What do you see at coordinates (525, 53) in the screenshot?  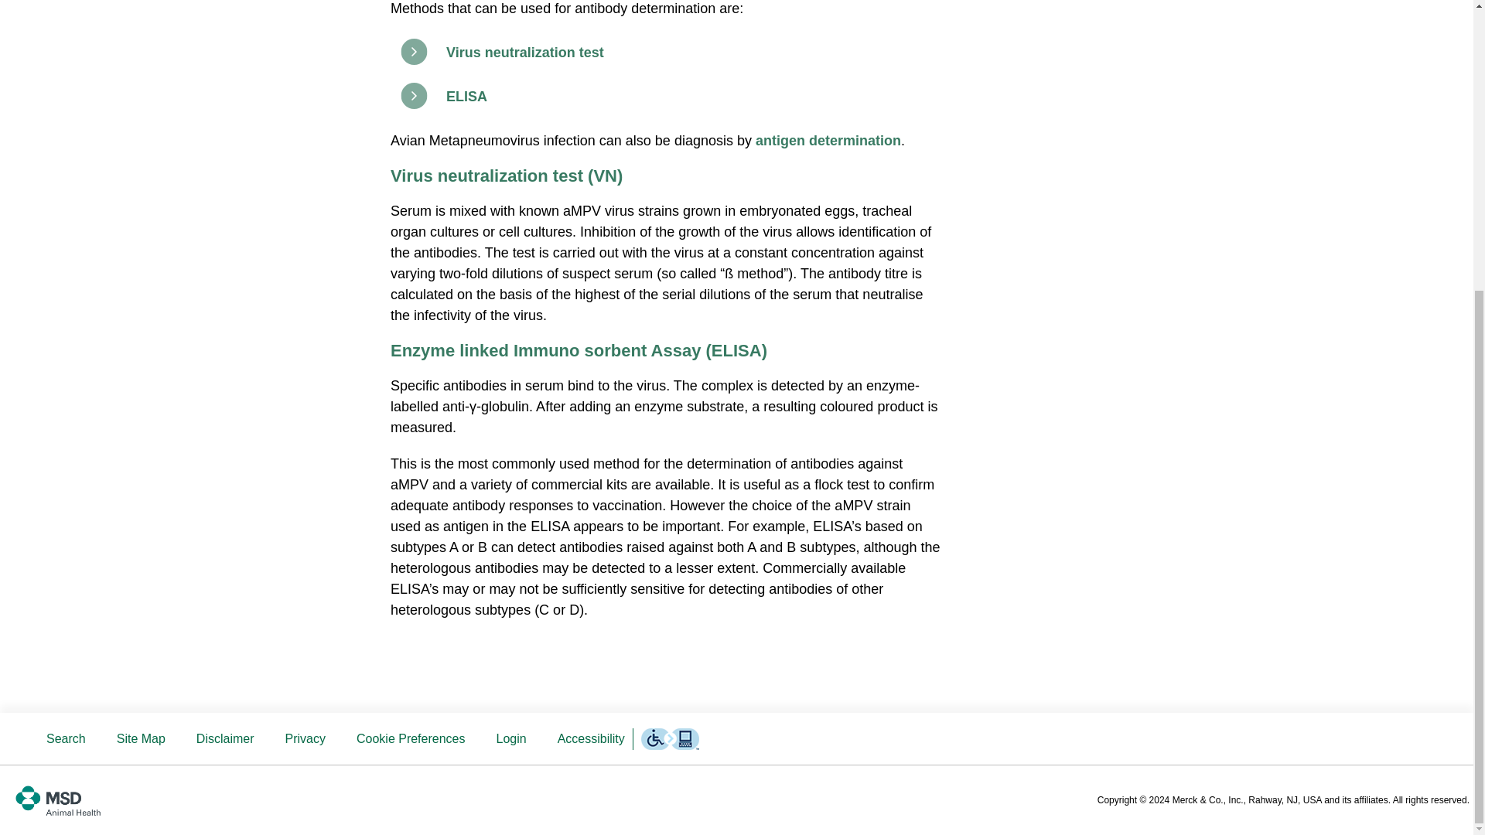 I see `Virus neutralization test` at bounding box center [525, 53].